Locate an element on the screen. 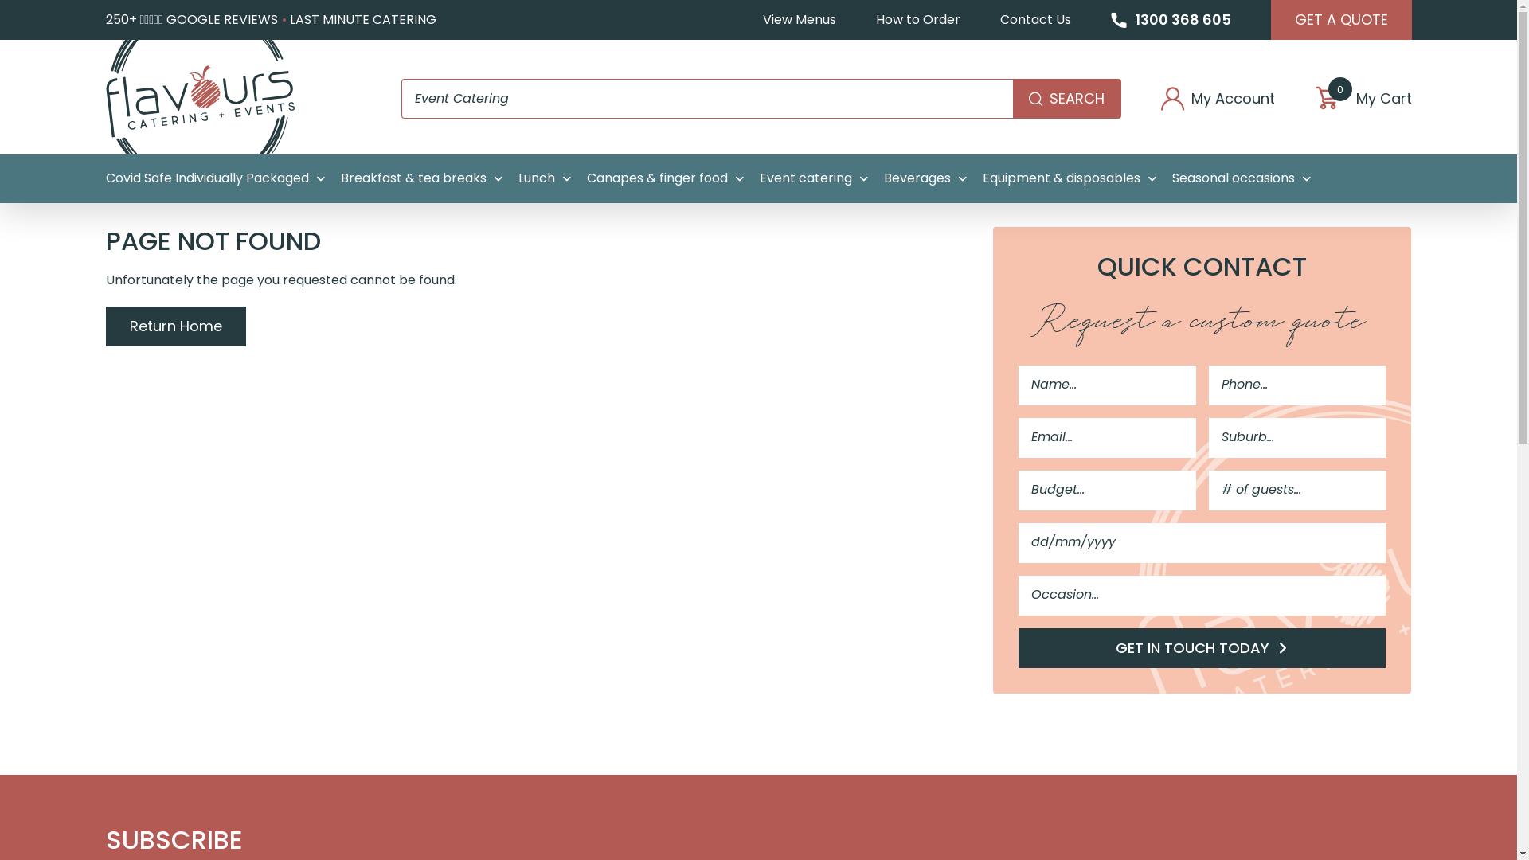 The height and width of the screenshot is (860, 1529). SEARCH is located at coordinates (1067, 99).